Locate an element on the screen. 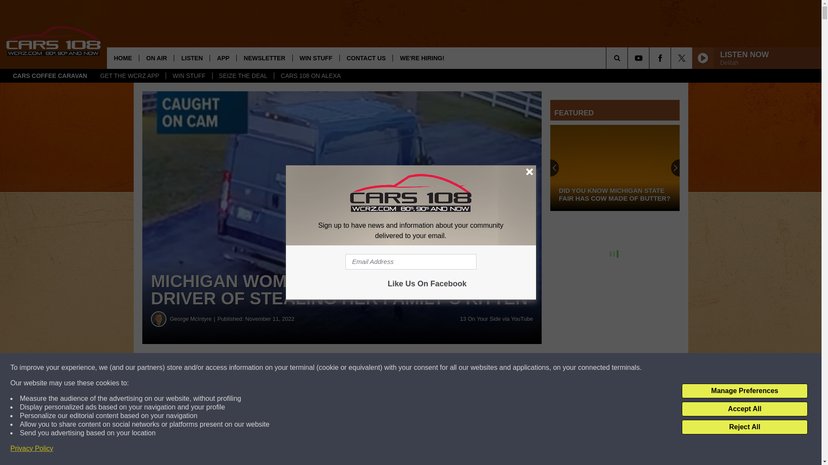  SEIZE THE DEAL is located at coordinates (243, 76).